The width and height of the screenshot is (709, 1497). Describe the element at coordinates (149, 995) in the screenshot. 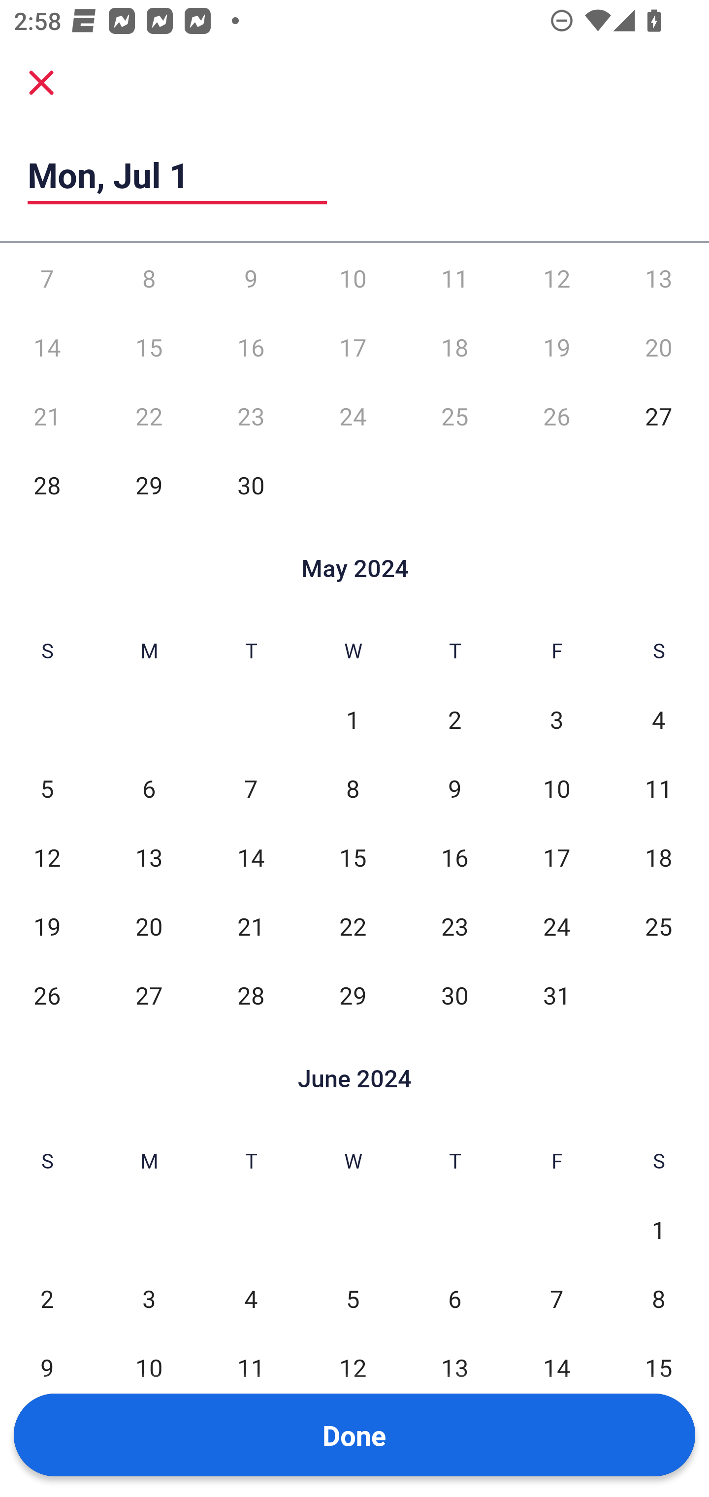

I see `27 Mon, May 27, Not Selected` at that location.